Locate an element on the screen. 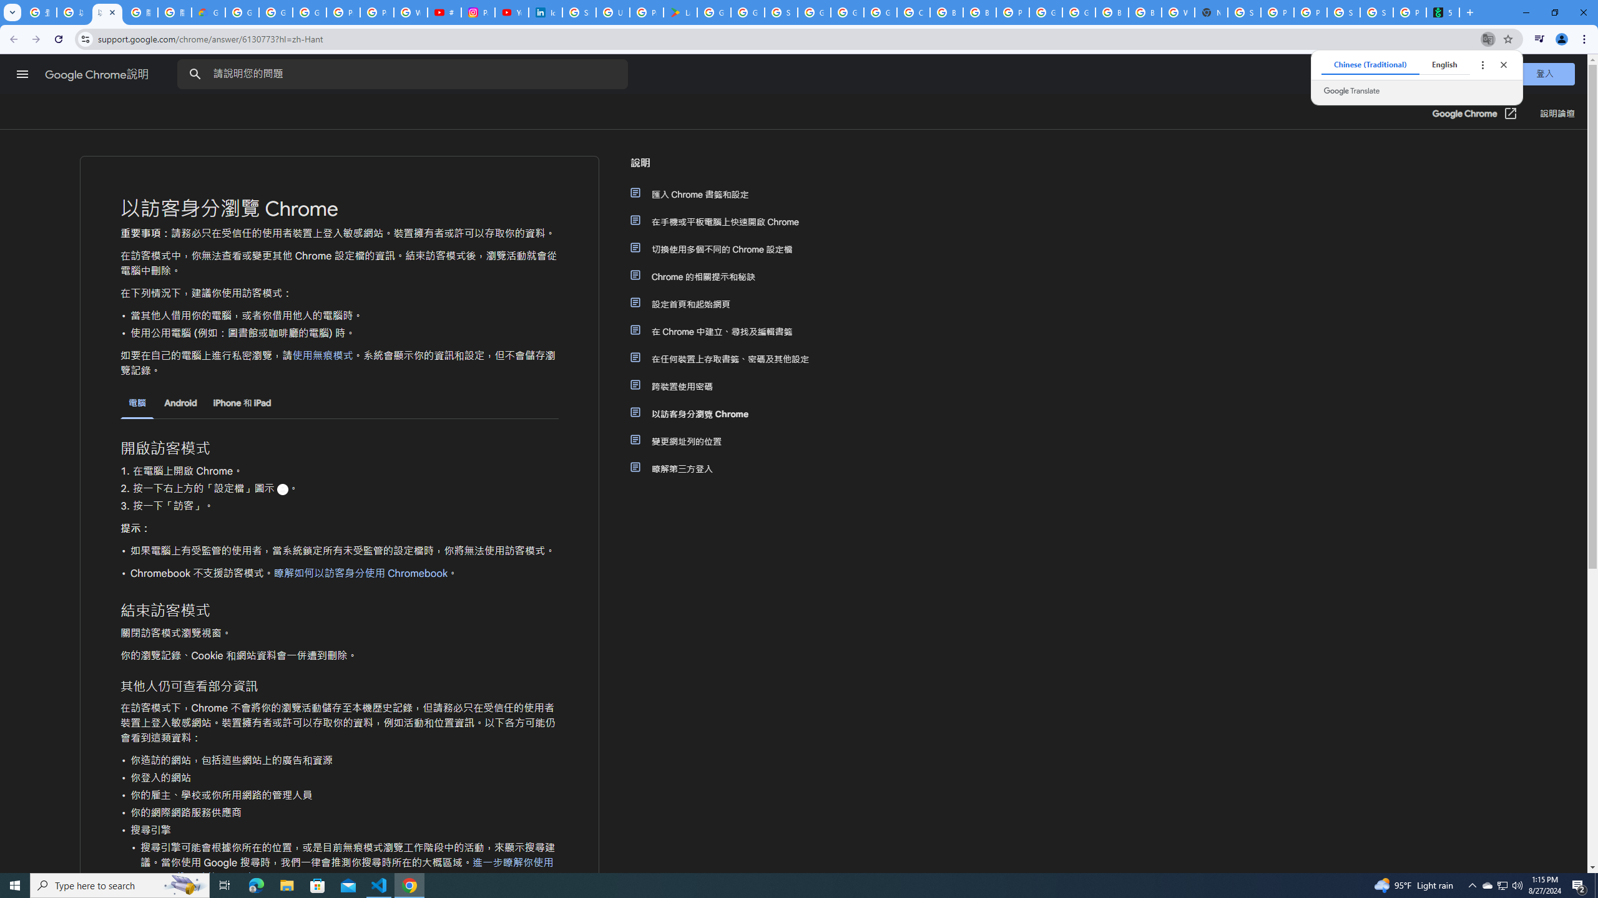 The width and height of the screenshot is (1598, 898). Browse Chrome as a guest - Computer - Google Chrome Help is located at coordinates (979, 12).